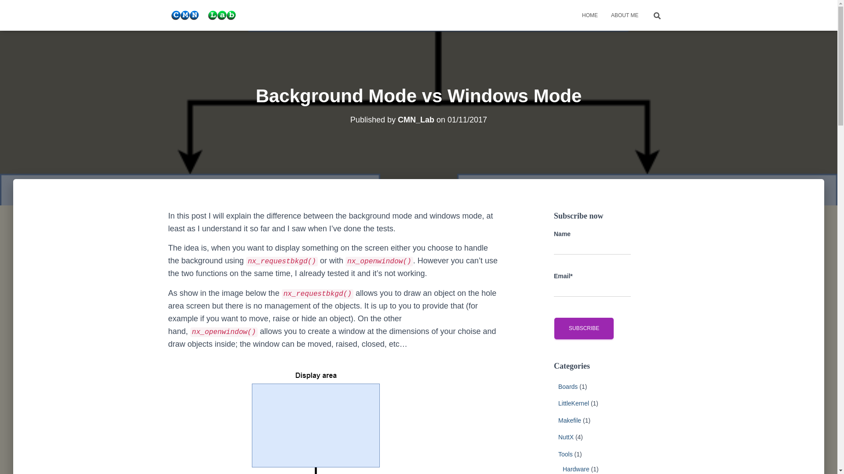 This screenshot has width=844, height=474. What do you see at coordinates (576, 469) in the screenshot?
I see `Hardware` at bounding box center [576, 469].